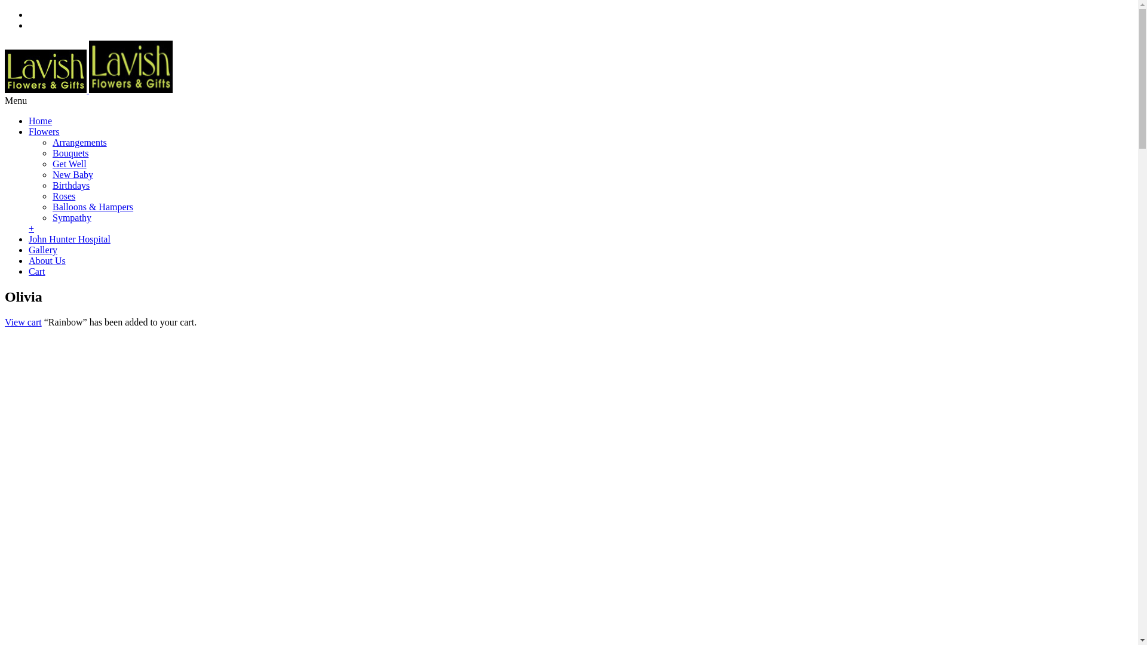 Image resolution: width=1147 pixels, height=645 pixels. What do you see at coordinates (131, 67) in the screenshot?
I see `Lavish Flowers Online` at bounding box center [131, 67].